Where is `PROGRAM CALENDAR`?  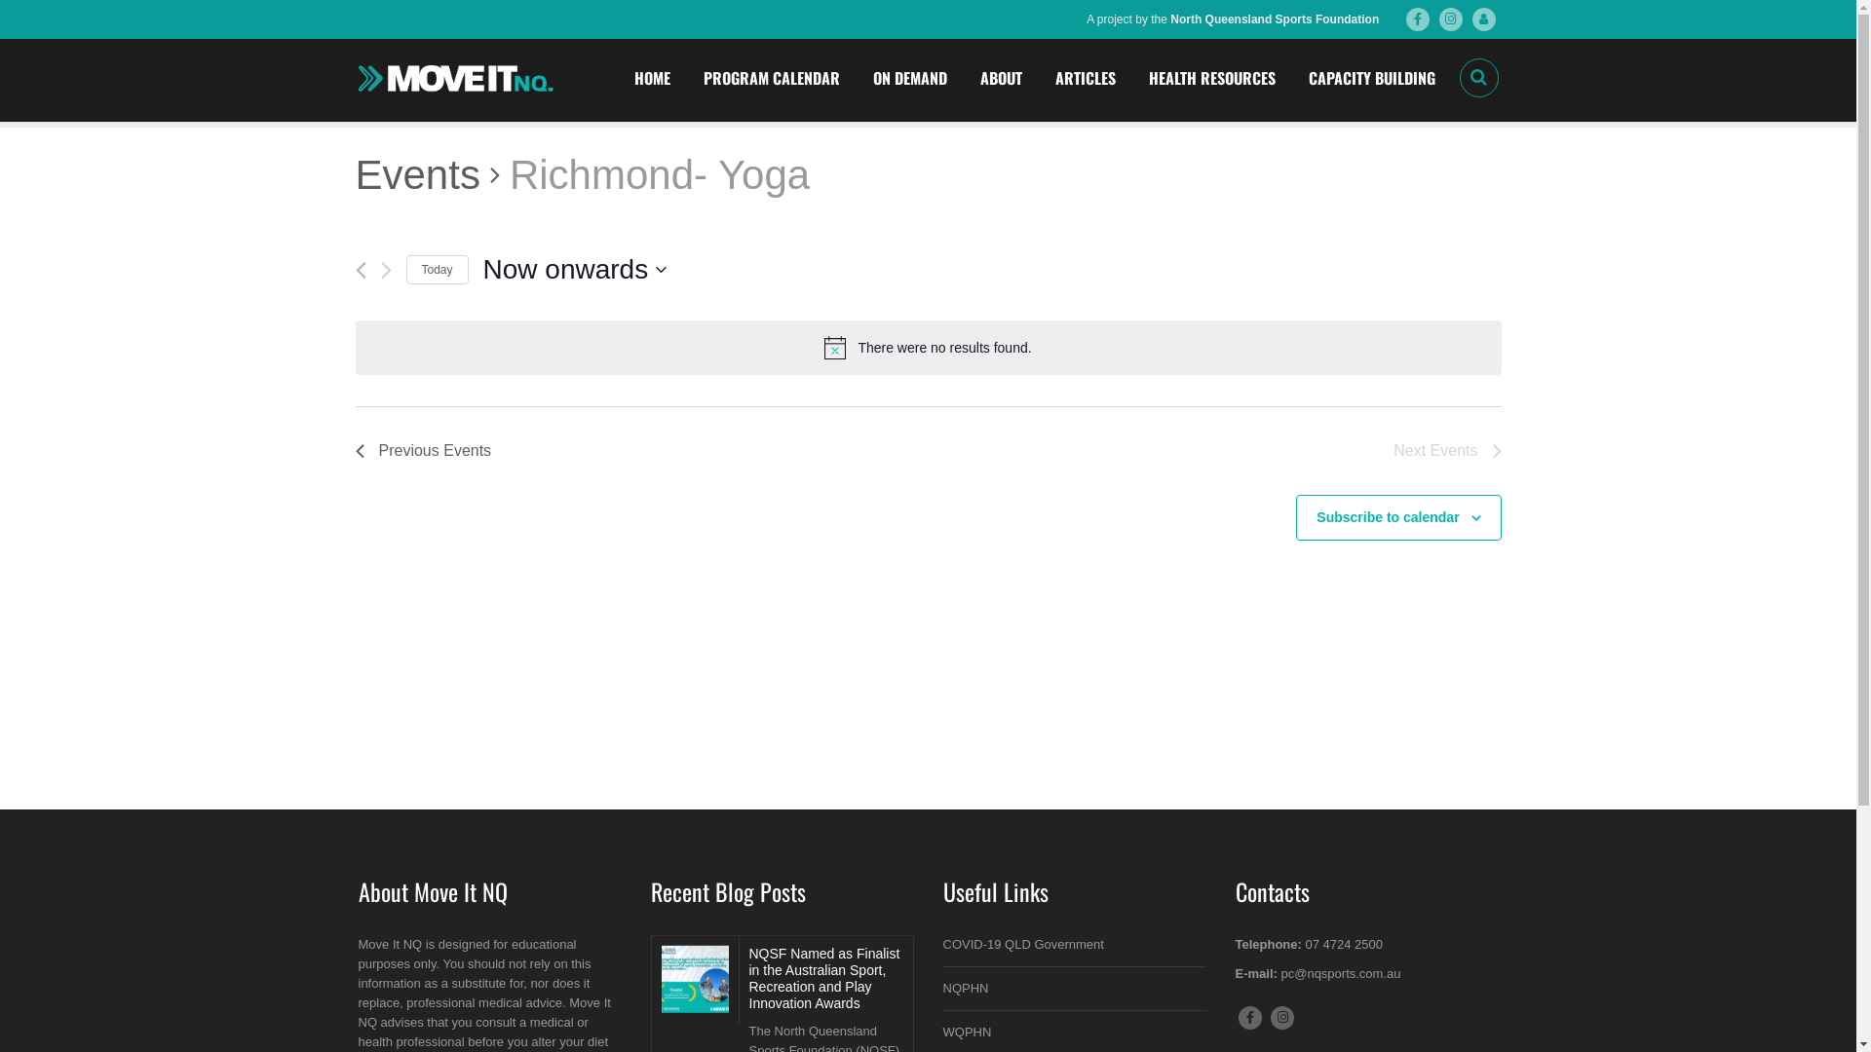
PROGRAM CALENDAR is located at coordinates (771, 78).